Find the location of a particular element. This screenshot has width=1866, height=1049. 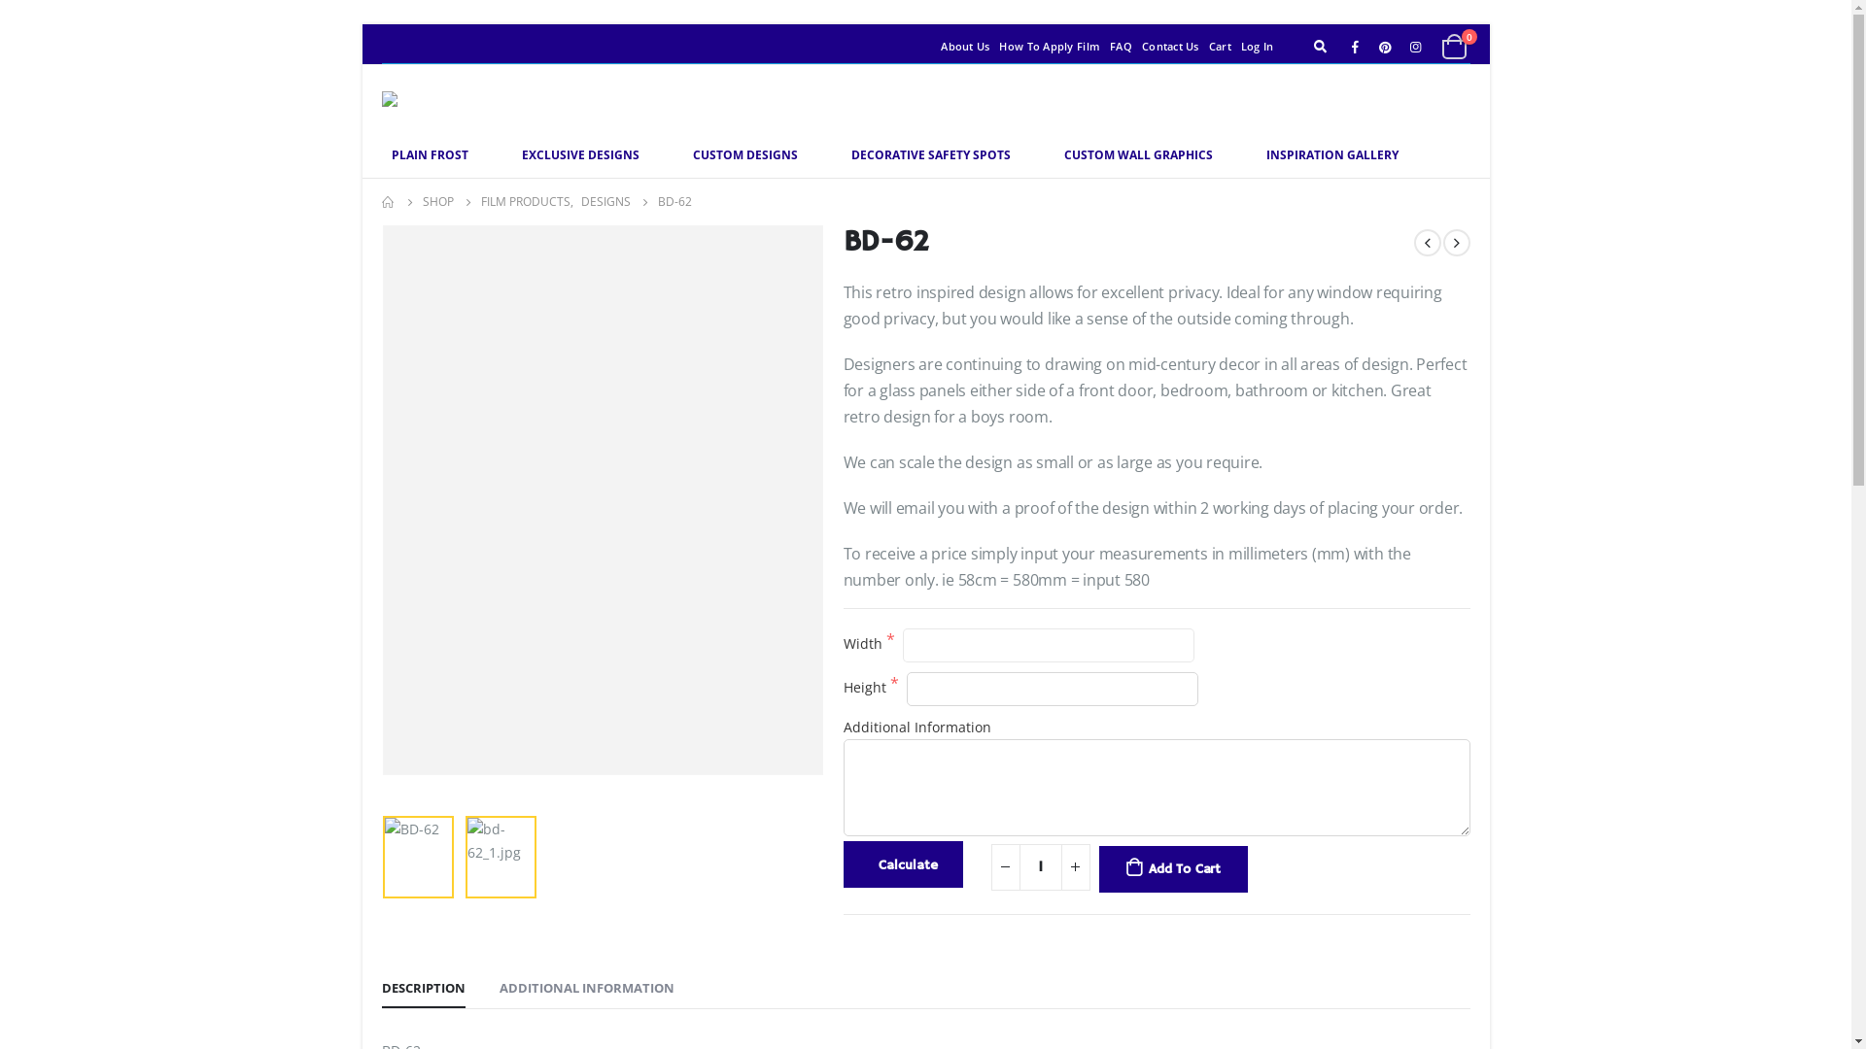

DESIGNS is located at coordinates (606, 202).